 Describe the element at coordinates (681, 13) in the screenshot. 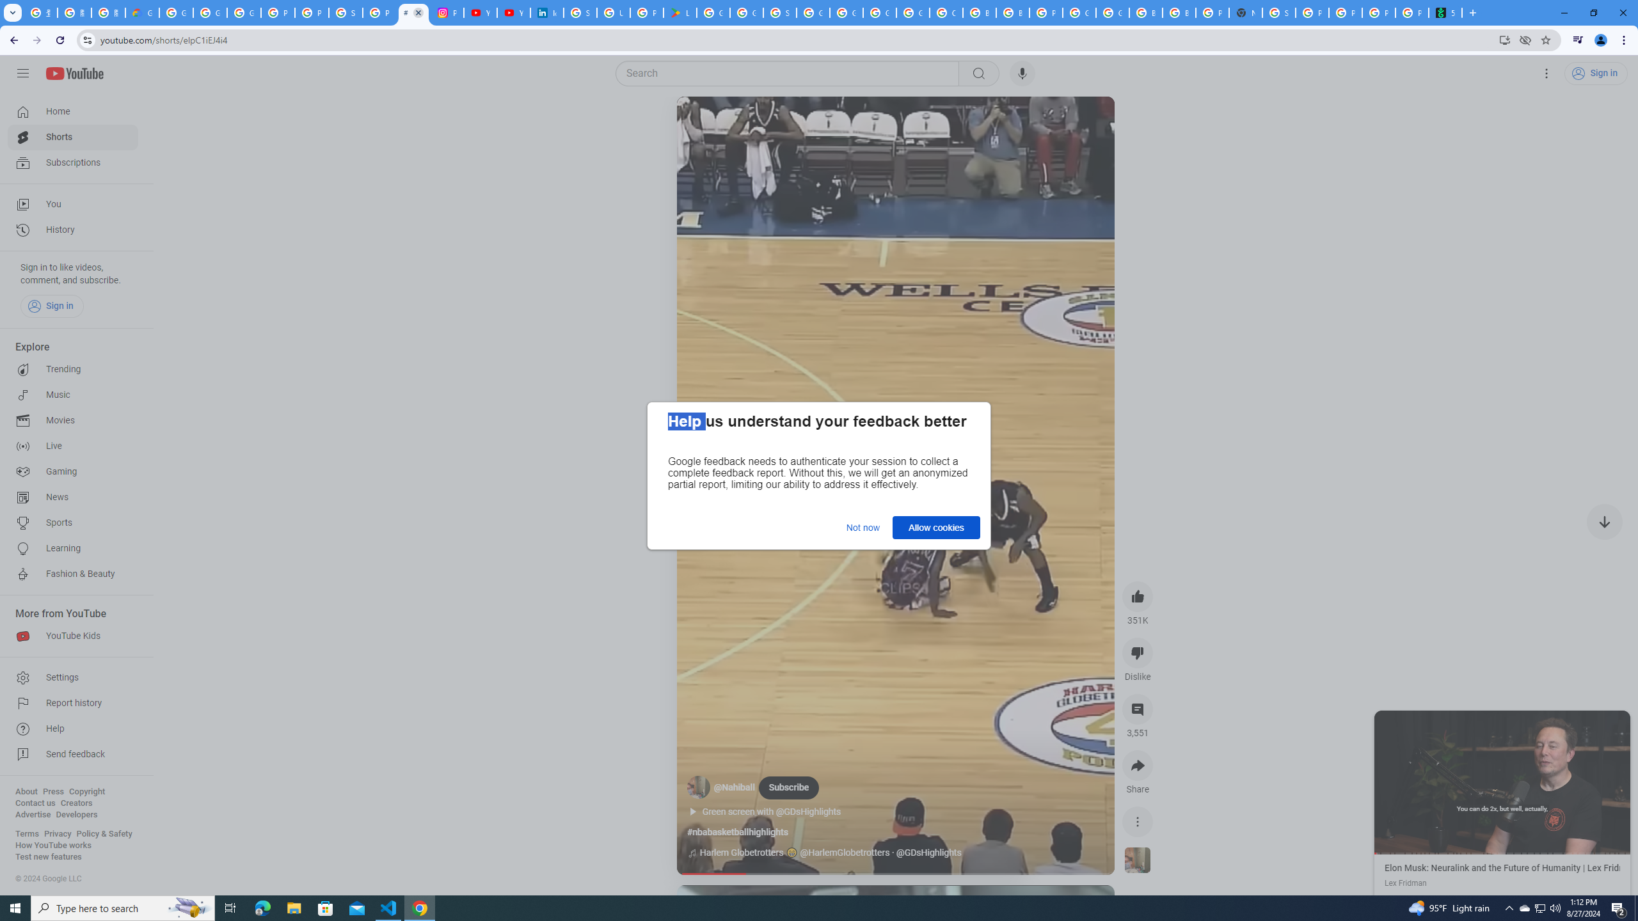

I see `Last Shelter: Survival - Apps on Google Play` at that location.